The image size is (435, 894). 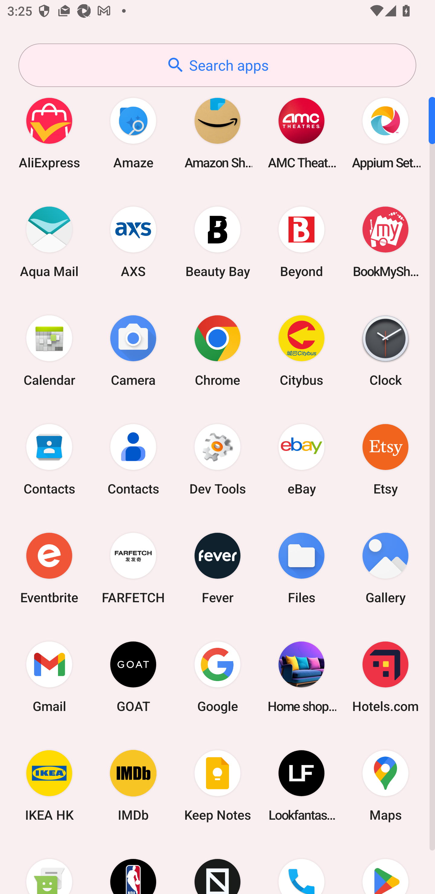 What do you see at coordinates (301, 350) in the screenshot?
I see `Citybus` at bounding box center [301, 350].